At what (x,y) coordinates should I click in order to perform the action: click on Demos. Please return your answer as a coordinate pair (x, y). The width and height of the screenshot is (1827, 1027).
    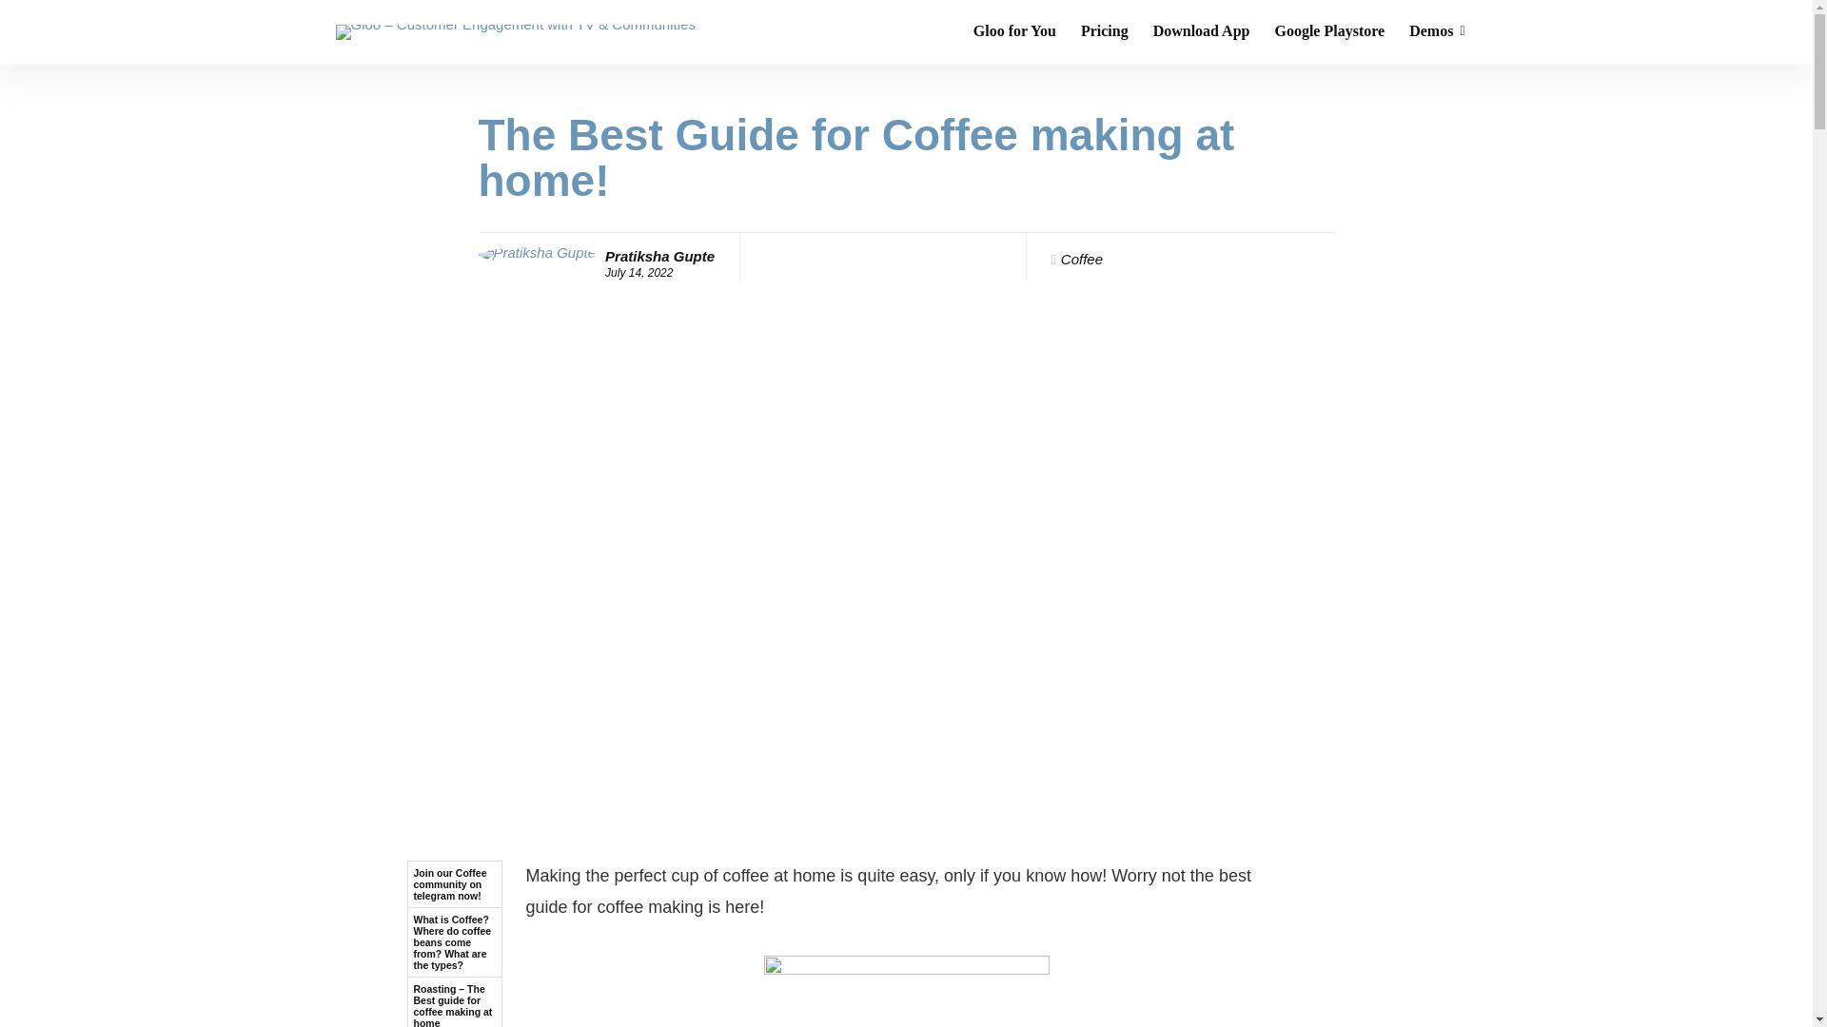
    Looking at the image, I should click on (1437, 32).